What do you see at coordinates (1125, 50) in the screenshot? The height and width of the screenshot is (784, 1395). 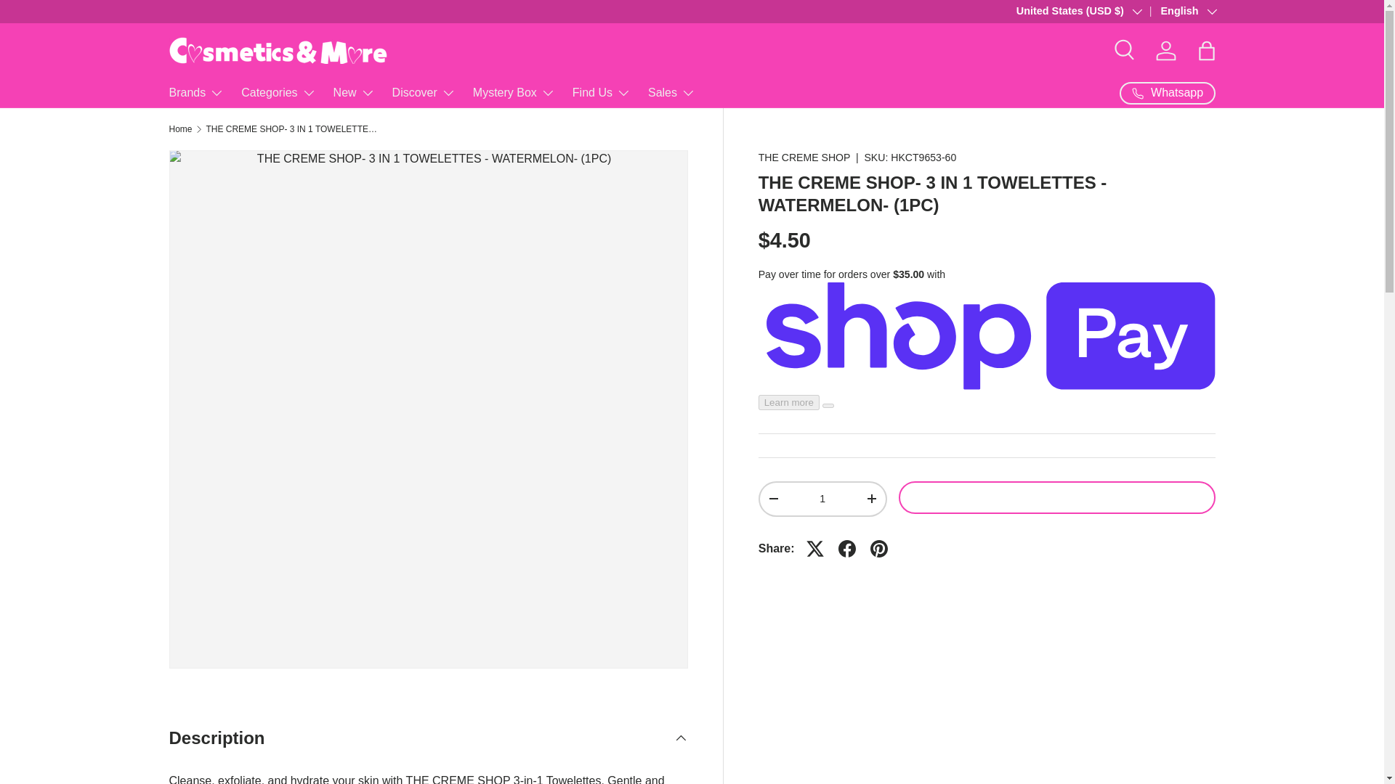 I see `Search` at bounding box center [1125, 50].